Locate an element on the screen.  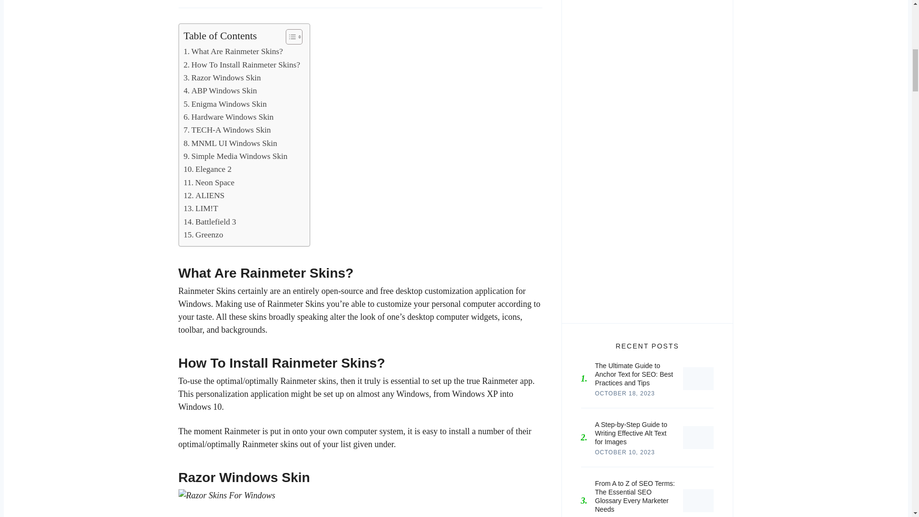
Simple Media Windows Skin is located at coordinates (235, 156).